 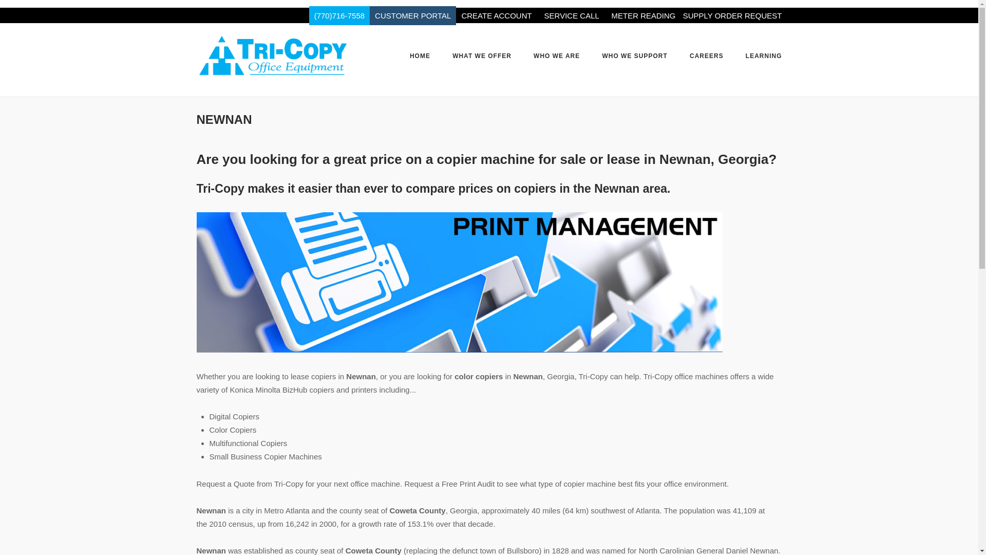 What do you see at coordinates (707, 57) in the screenshot?
I see `CAREERS` at bounding box center [707, 57].